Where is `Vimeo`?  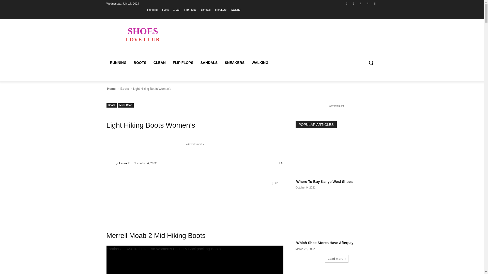
Vimeo is located at coordinates (368, 3).